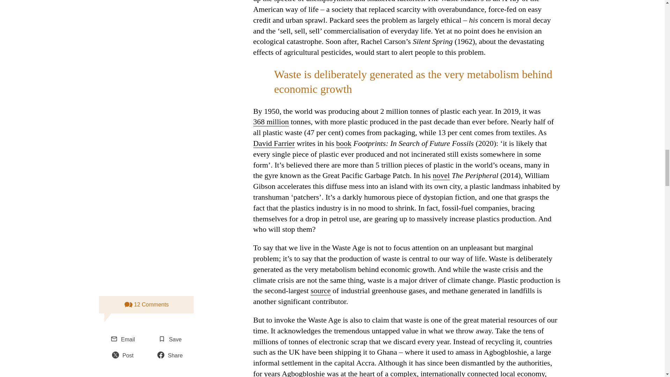  What do you see at coordinates (271, 121) in the screenshot?
I see `368 million` at bounding box center [271, 121].